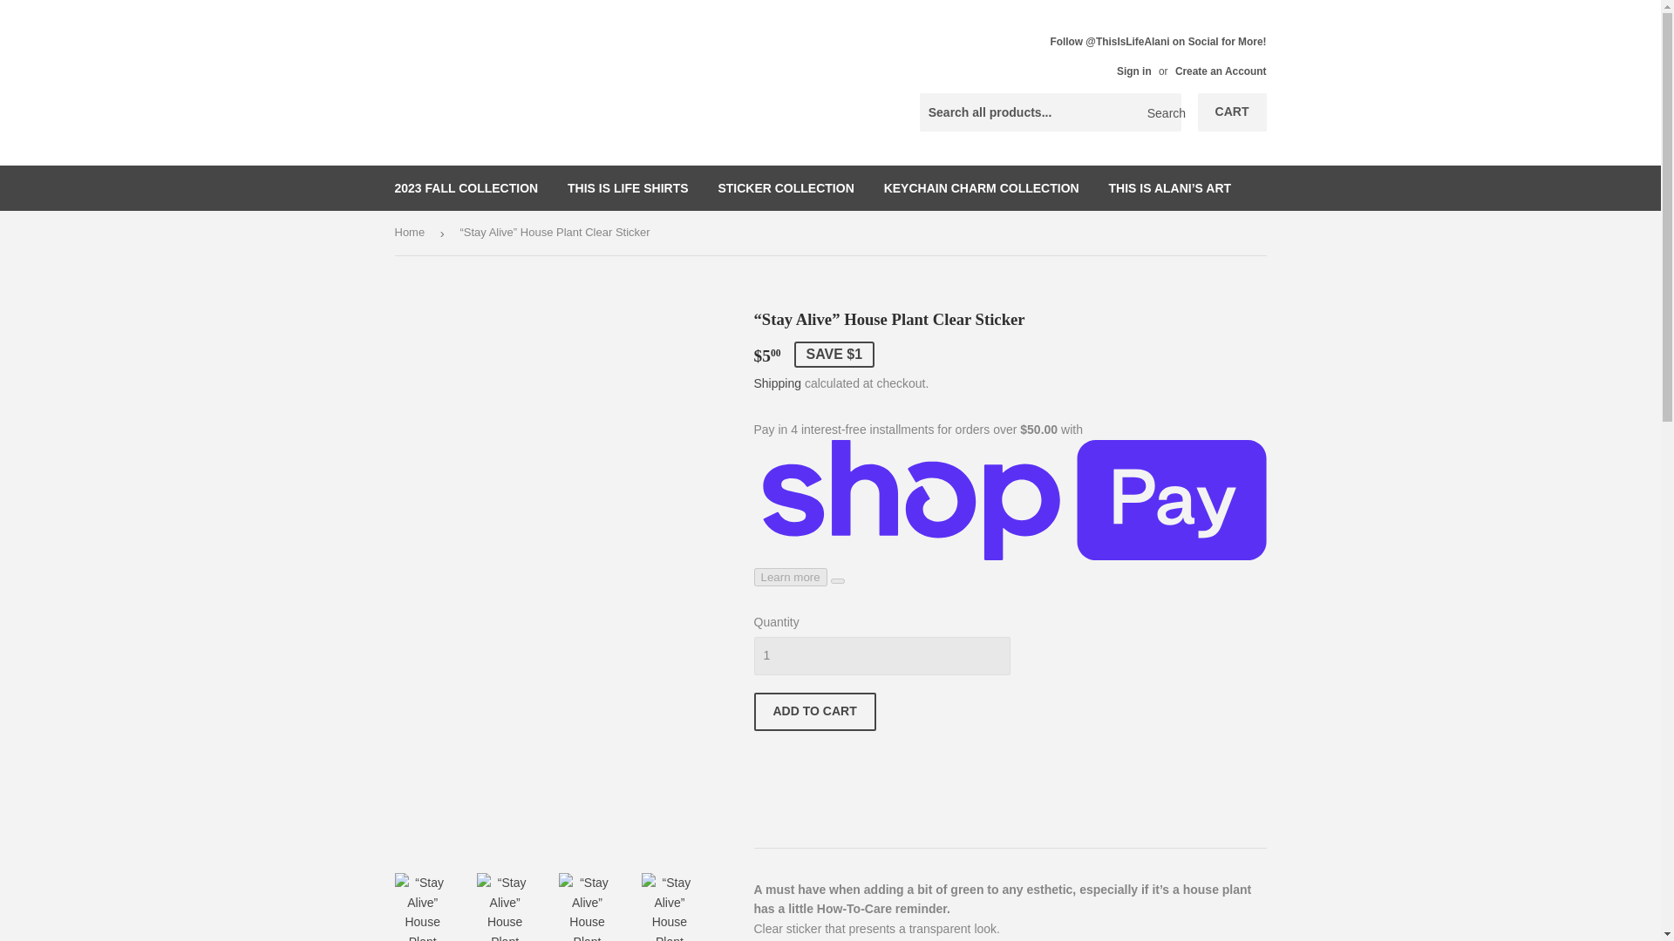  Describe the element at coordinates (881, 656) in the screenshot. I see `1` at that location.